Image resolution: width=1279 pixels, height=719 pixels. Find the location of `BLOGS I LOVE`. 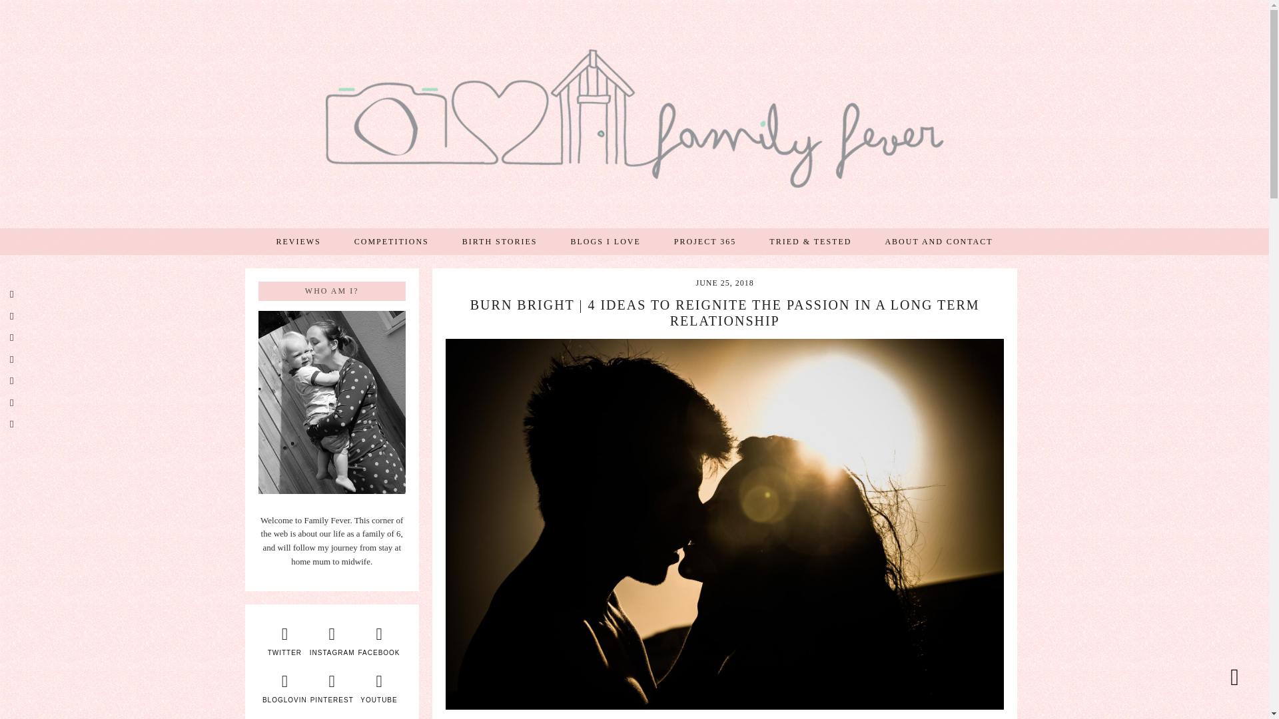

BLOGS I LOVE is located at coordinates (605, 242).